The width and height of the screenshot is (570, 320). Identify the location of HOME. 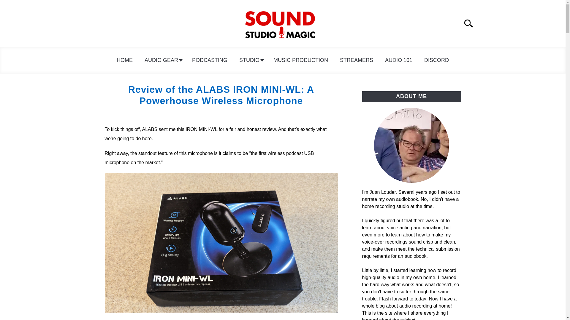
(124, 60).